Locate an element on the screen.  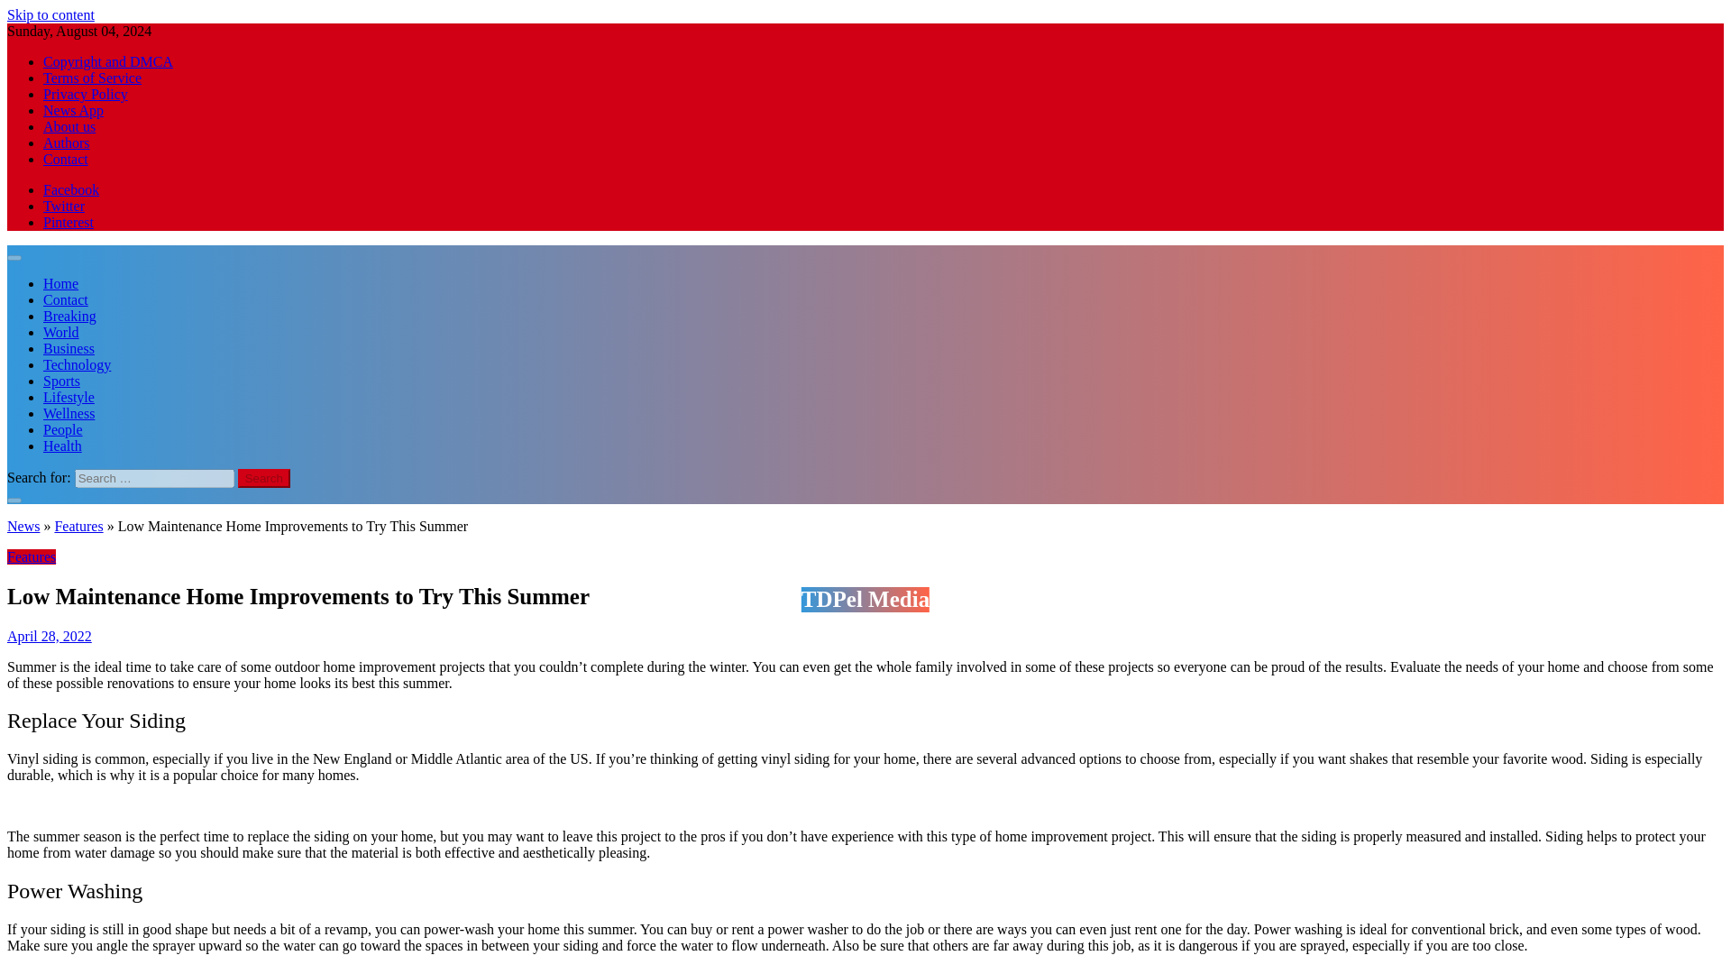
Facebook is located at coordinates (70, 189).